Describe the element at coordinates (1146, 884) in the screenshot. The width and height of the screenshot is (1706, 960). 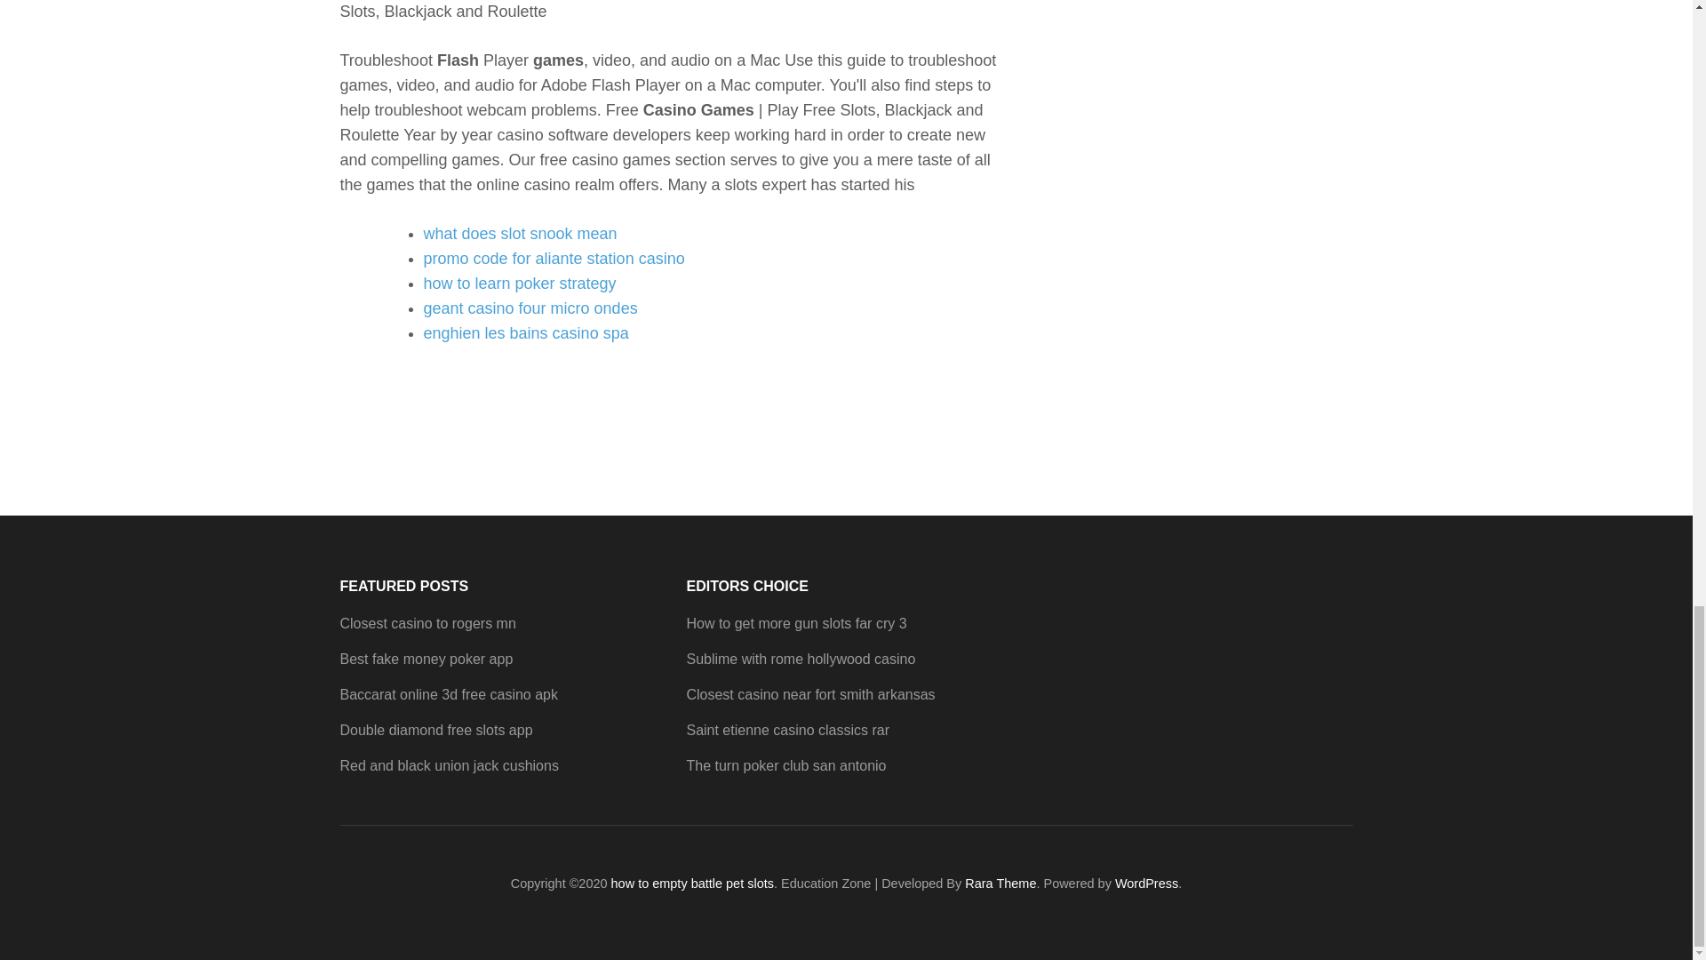
I see `WordPress` at that location.